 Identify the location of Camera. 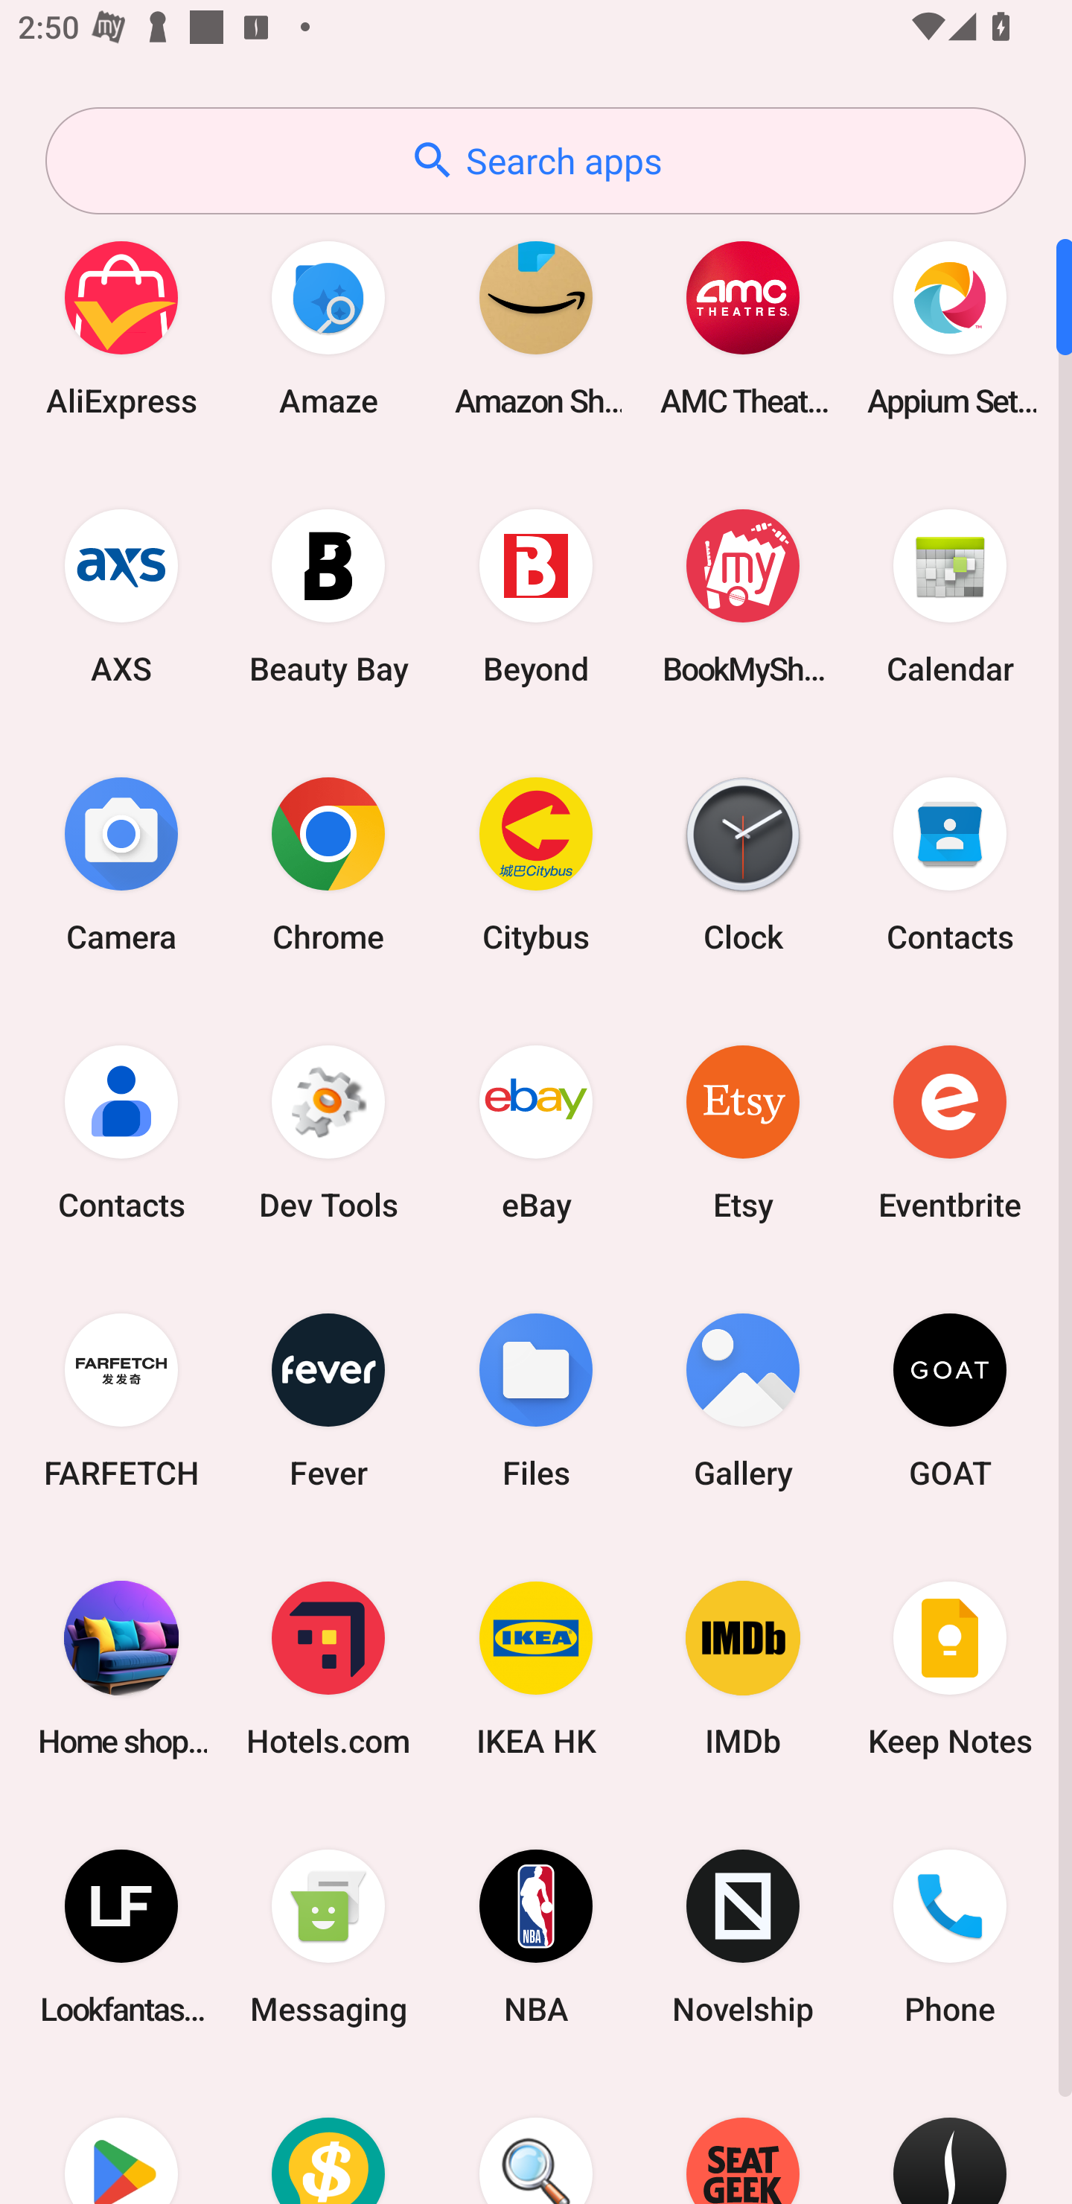
(121, 864).